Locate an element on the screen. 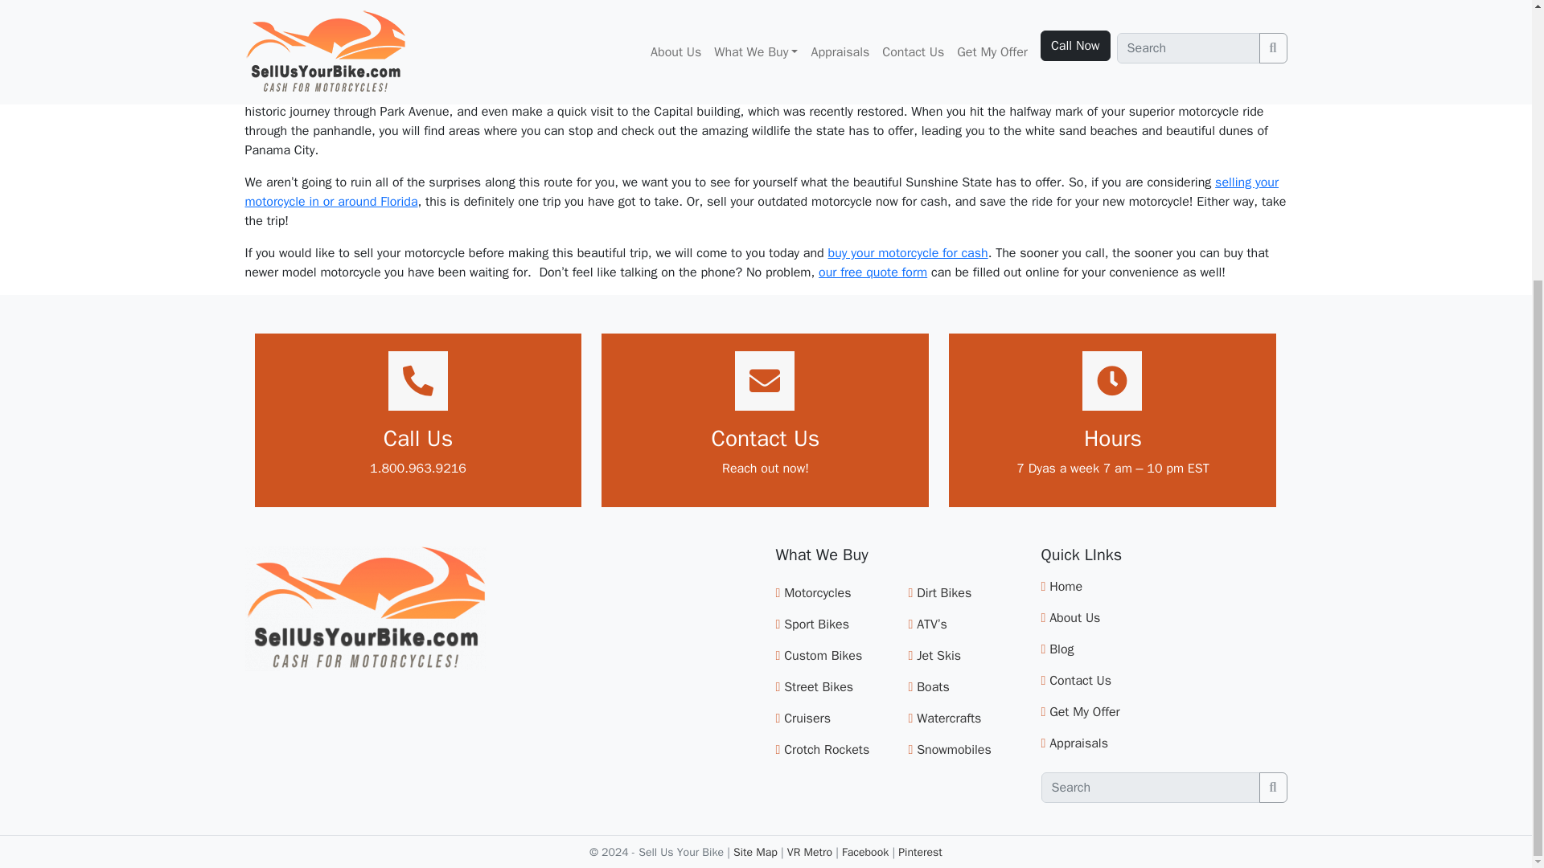  Reach out now! is located at coordinates (766, 468).